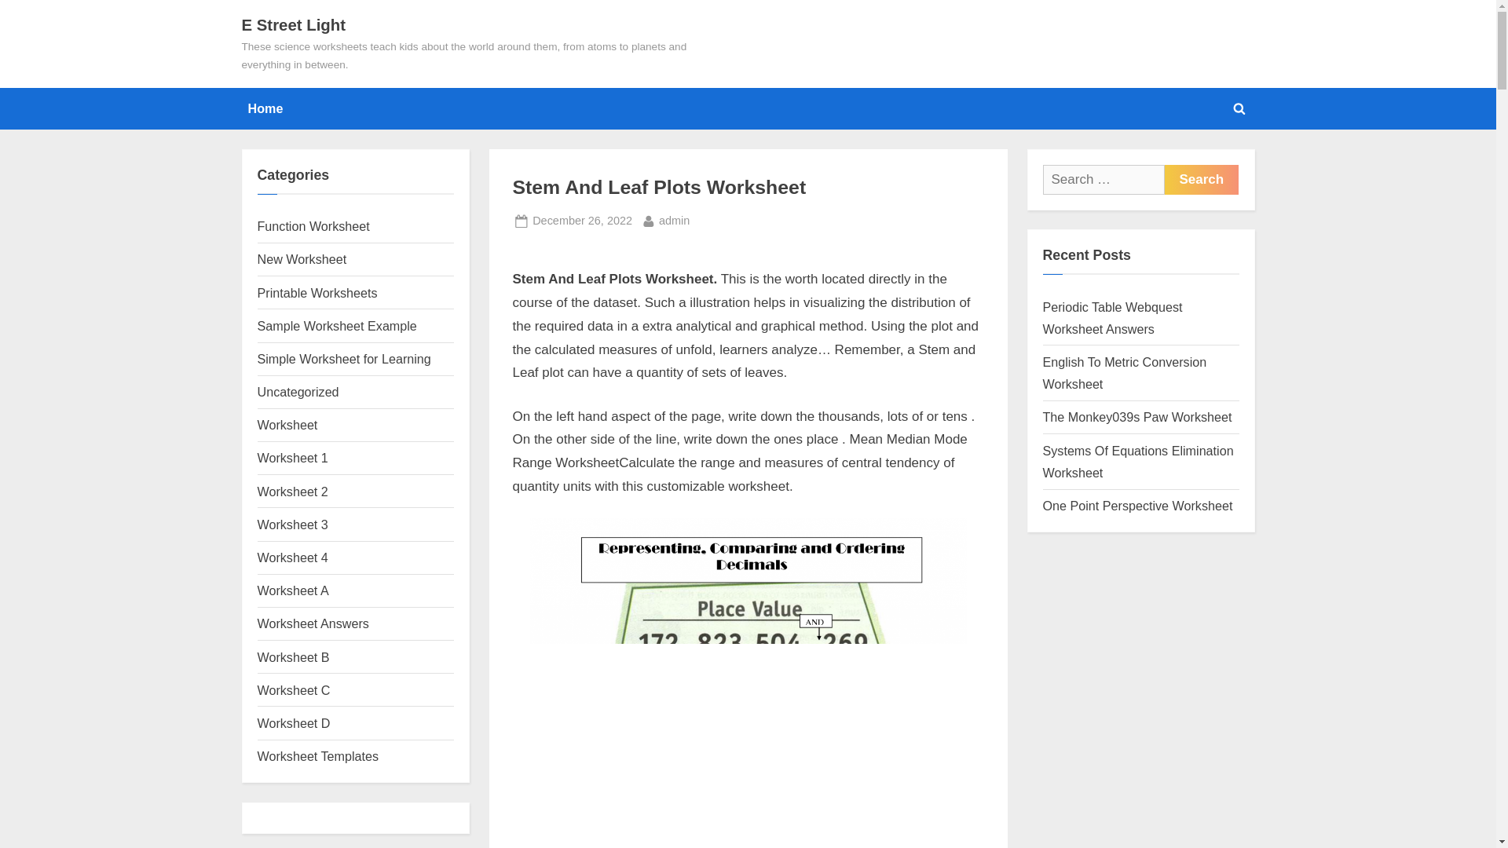  I want to click on E Street Light, so click(293, 557).